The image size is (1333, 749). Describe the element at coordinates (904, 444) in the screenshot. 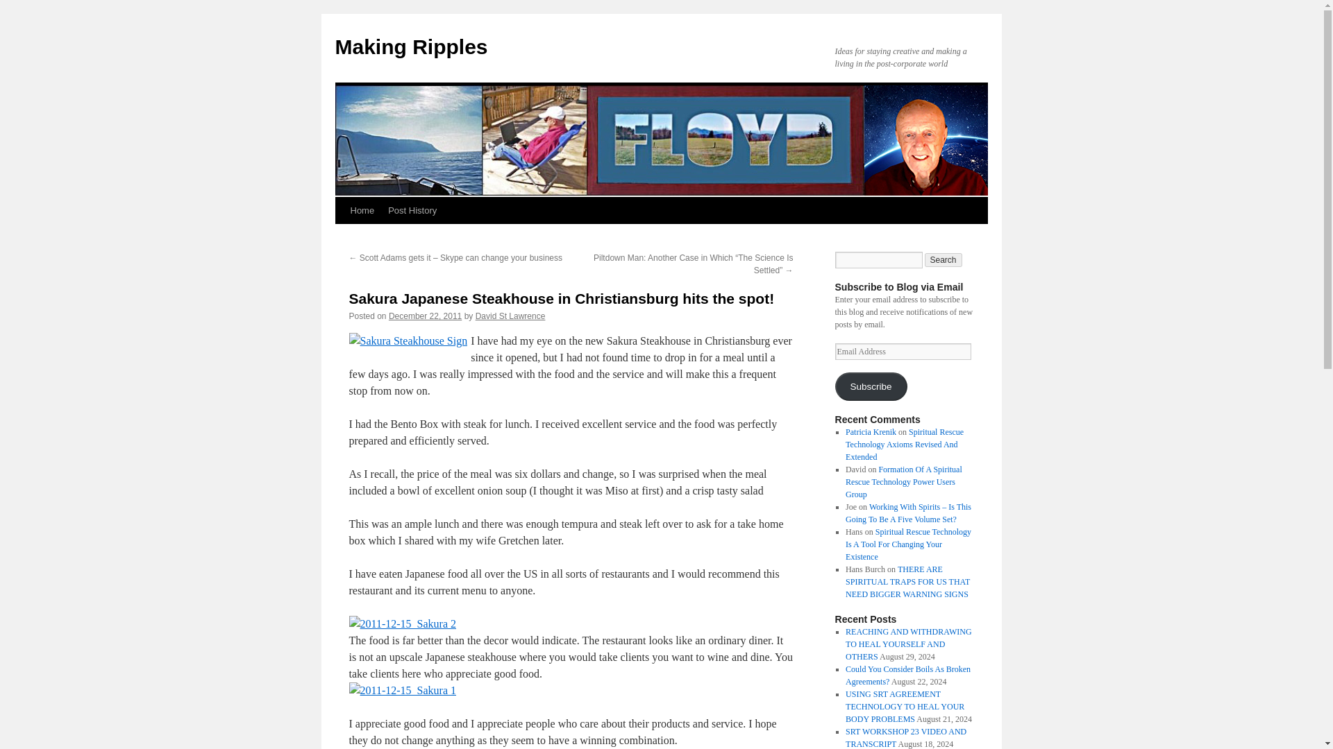

I see `Spiritual Rescue Technology Axioms Revised And Extended` at that location.